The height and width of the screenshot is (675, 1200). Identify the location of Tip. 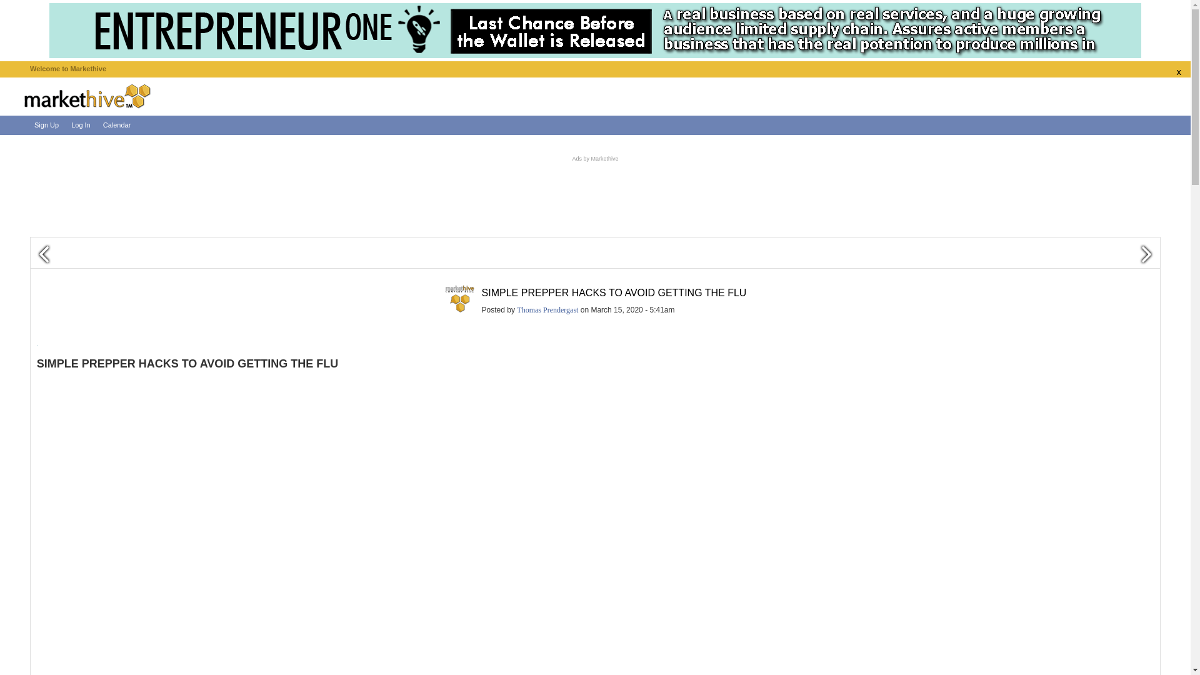
(717, 310).